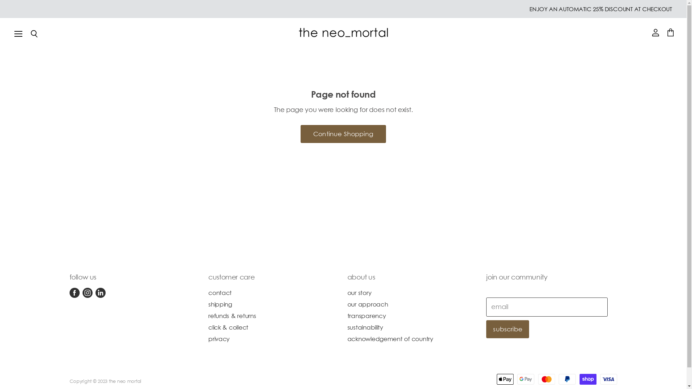 Image resolution: width=692 pixels, height=389 pixels. What do you see at coordinates (220, 304) in the screenshot?
I see `shipping` at bounding box center [220, 304].